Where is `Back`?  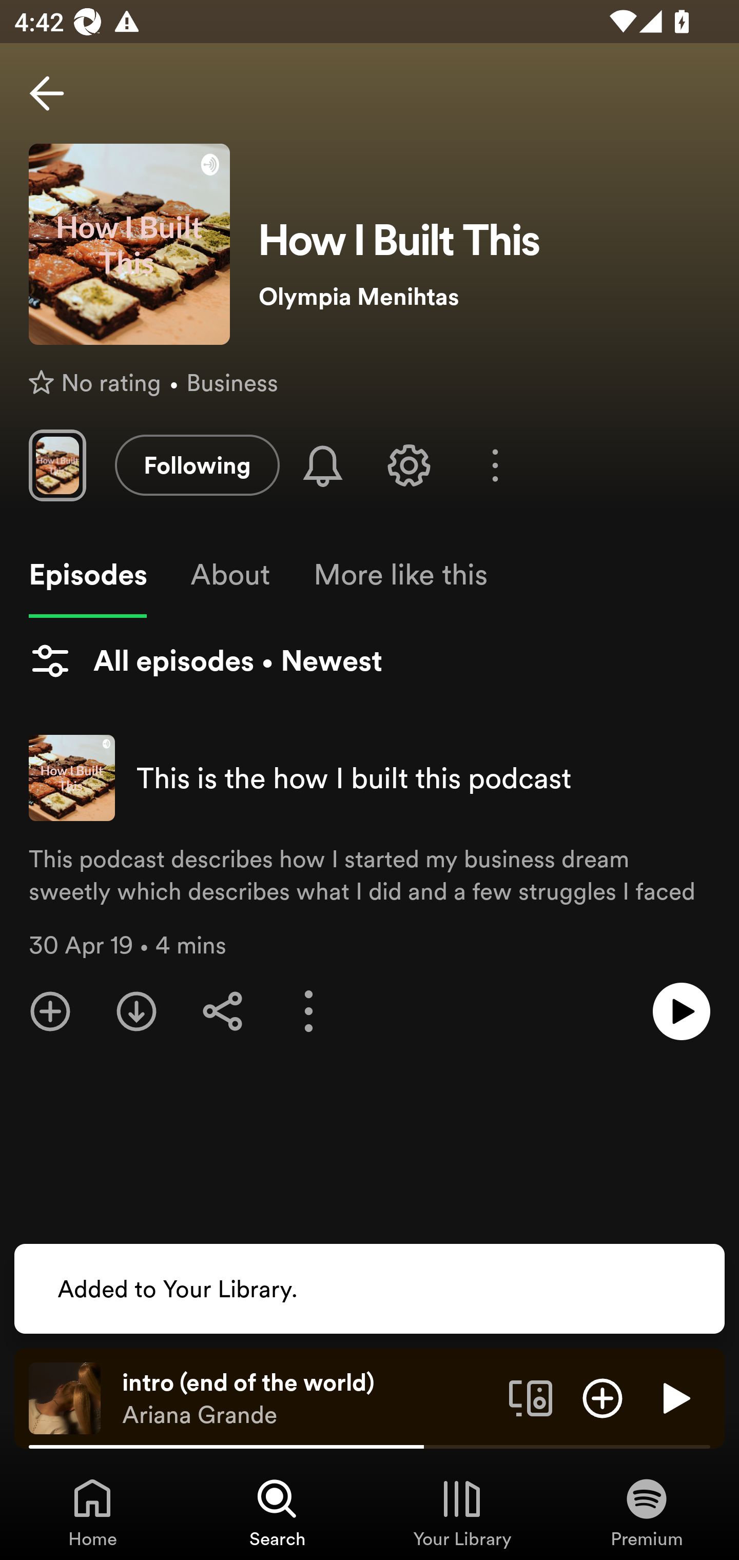
Back is located at coordinates (47, 93).